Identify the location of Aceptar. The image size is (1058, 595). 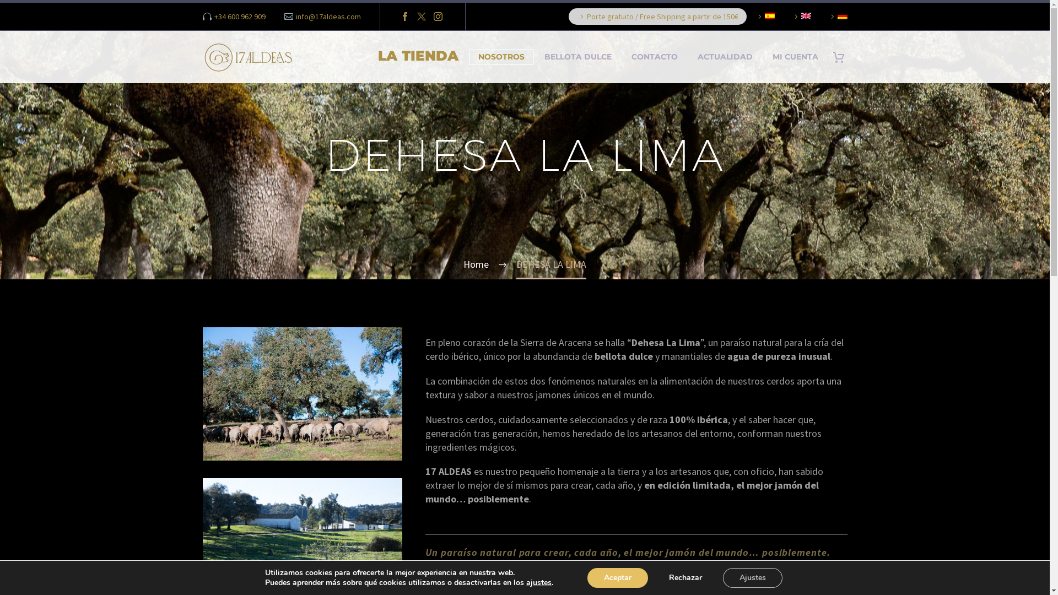
(618, 578).